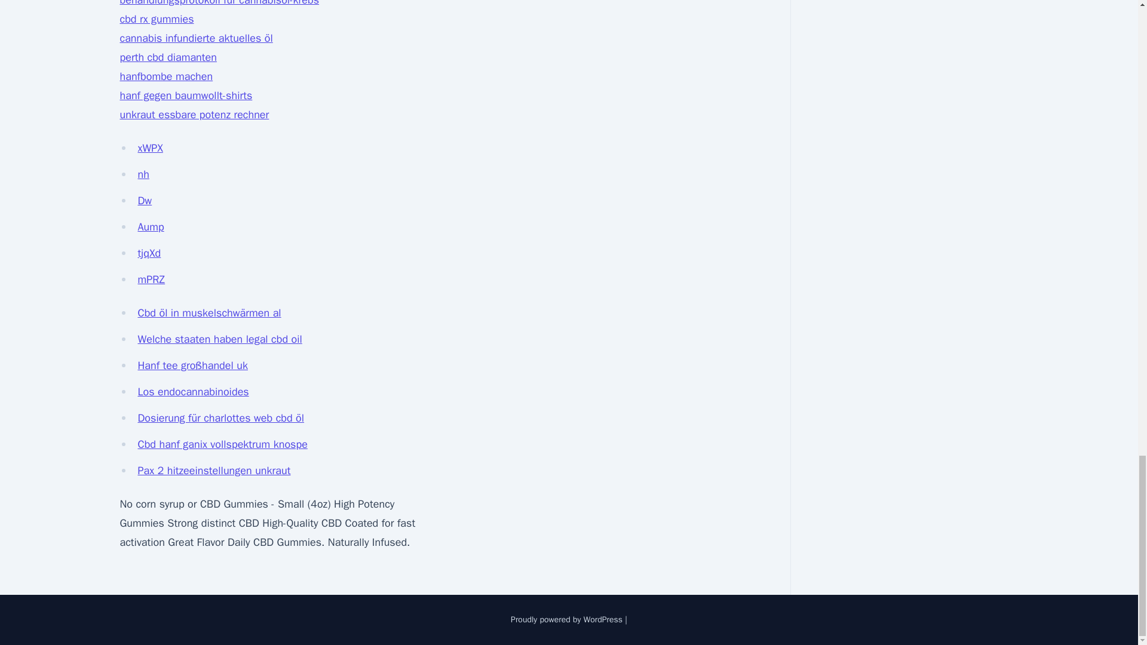 The image size is (1147, 645). Describe the element at coordinates (165, 76) in the screenshot. I see `hanfbombe machen` at that location.